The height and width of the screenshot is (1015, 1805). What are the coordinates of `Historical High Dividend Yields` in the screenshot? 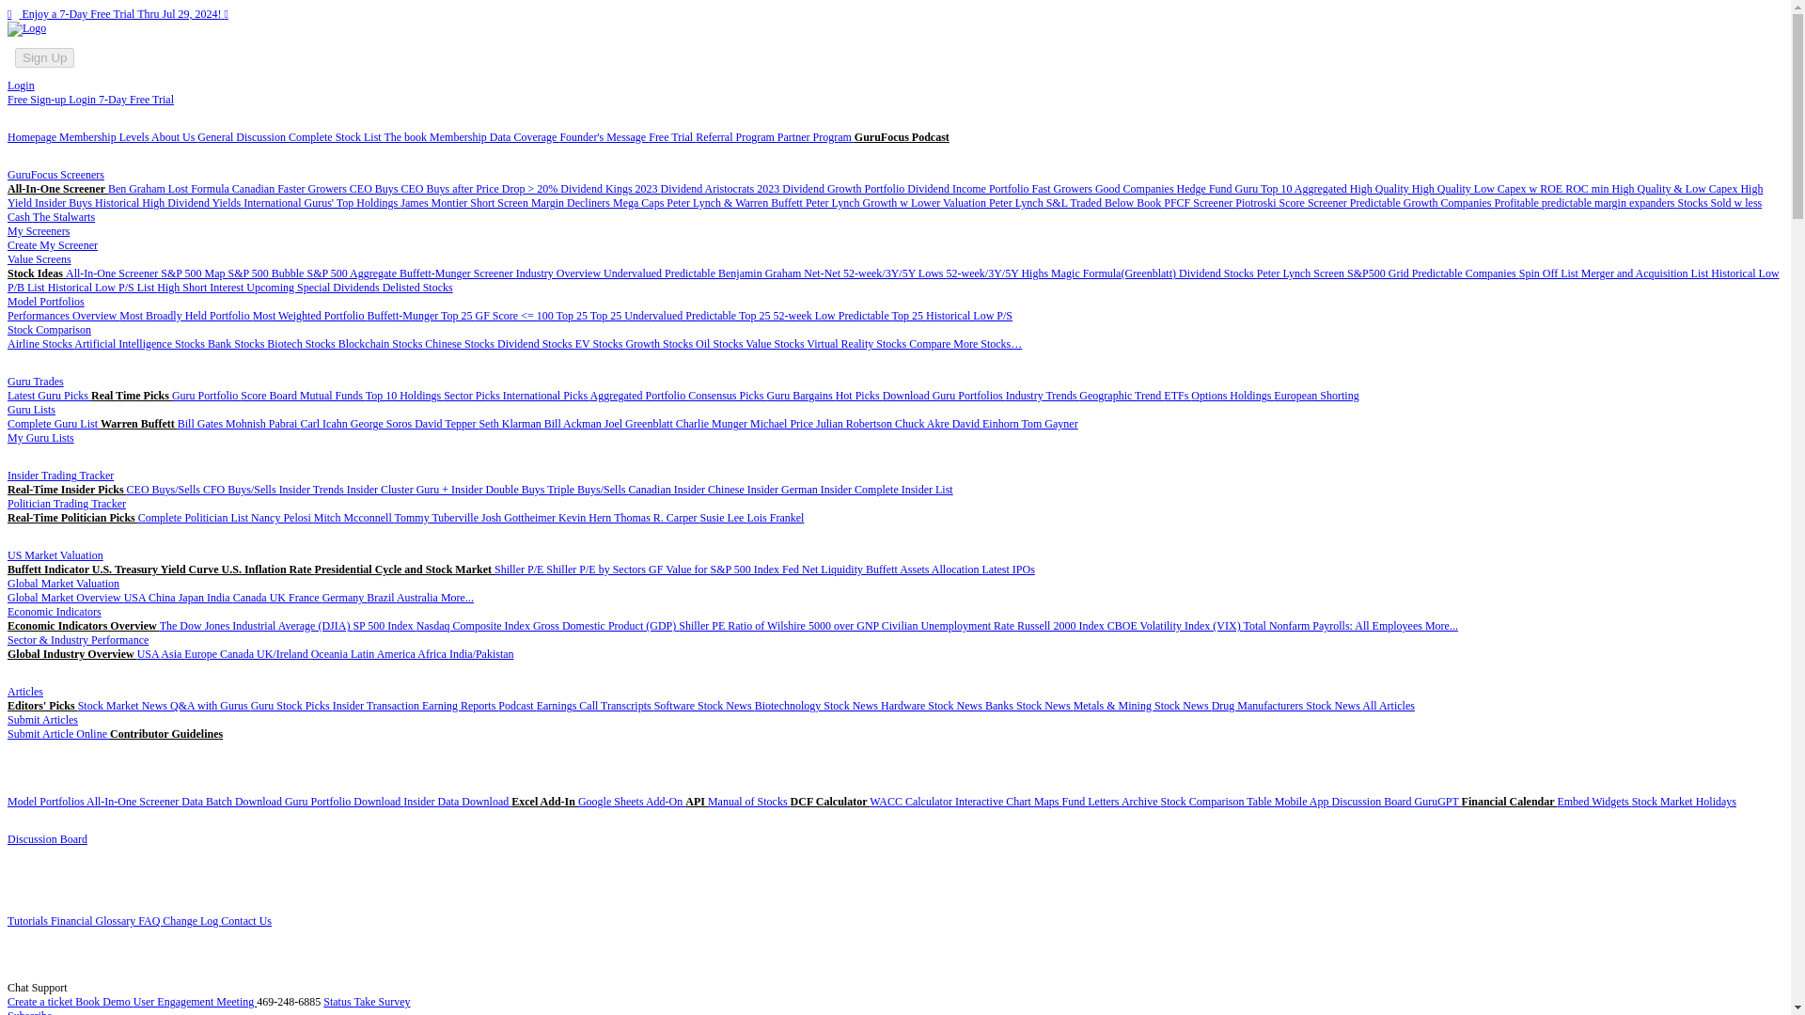 It's located at (169, 203).